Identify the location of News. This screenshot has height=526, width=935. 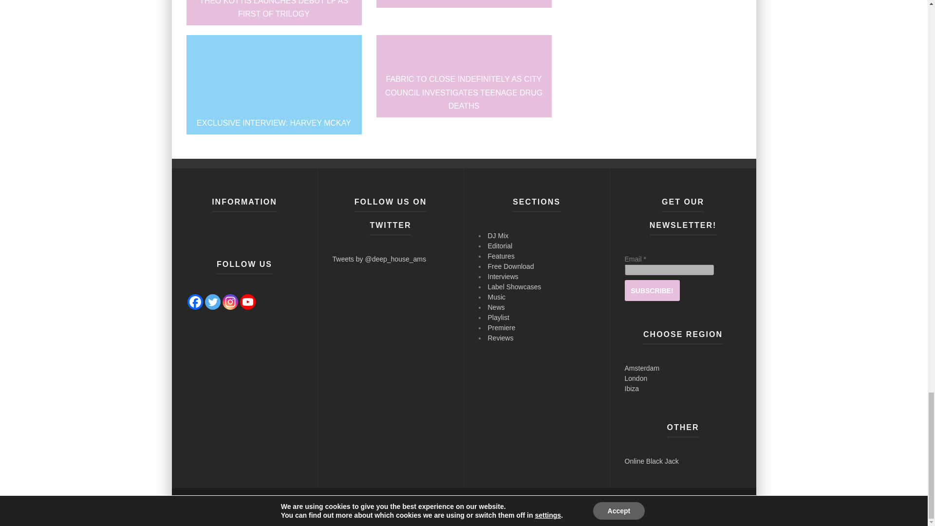
(616, 507).